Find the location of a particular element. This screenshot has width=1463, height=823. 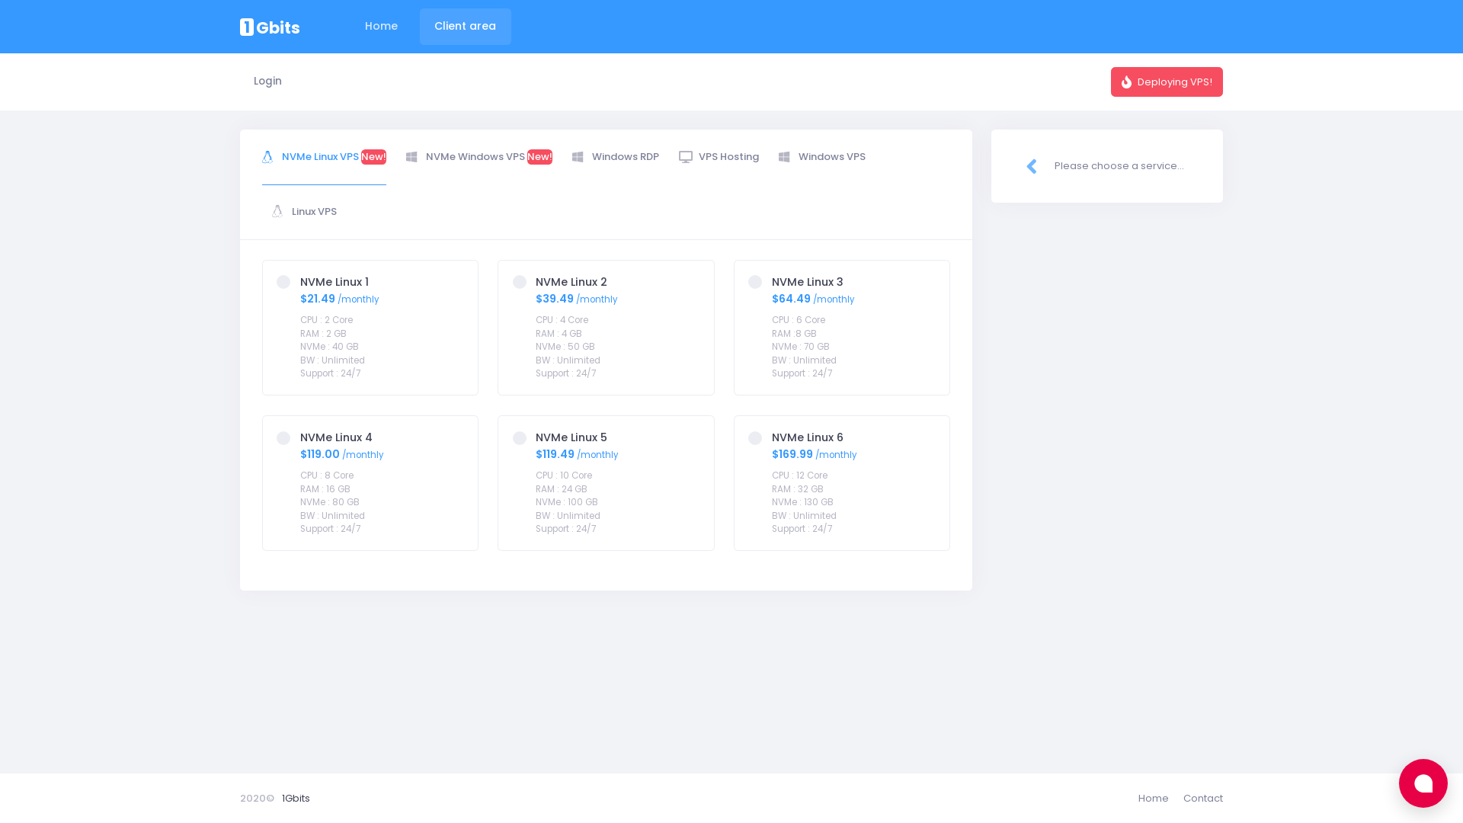

Windows RDP is located at coordinates (616, 157).